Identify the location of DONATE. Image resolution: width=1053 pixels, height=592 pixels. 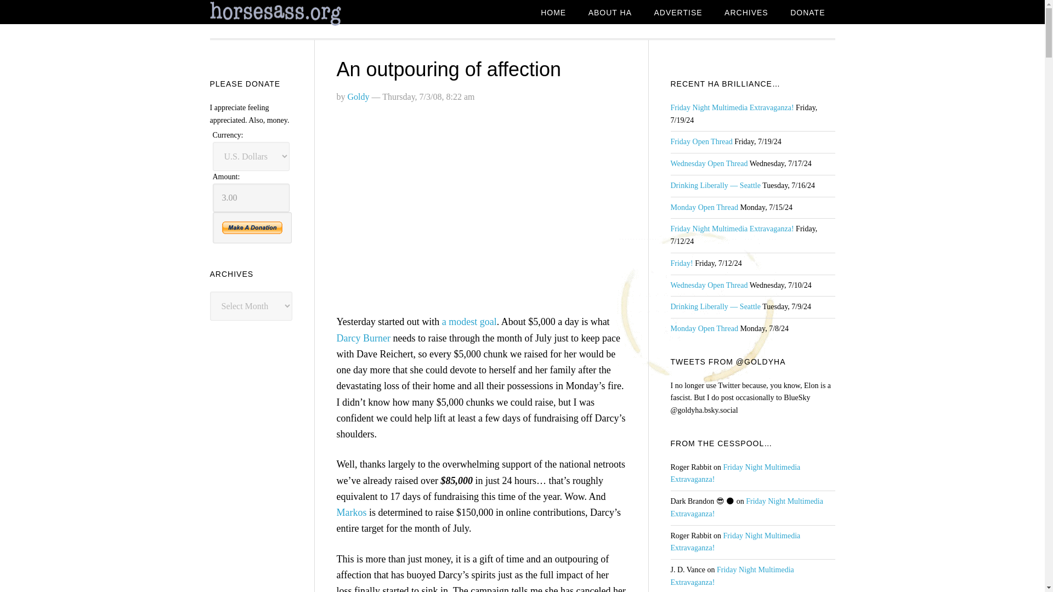
(807, 13).